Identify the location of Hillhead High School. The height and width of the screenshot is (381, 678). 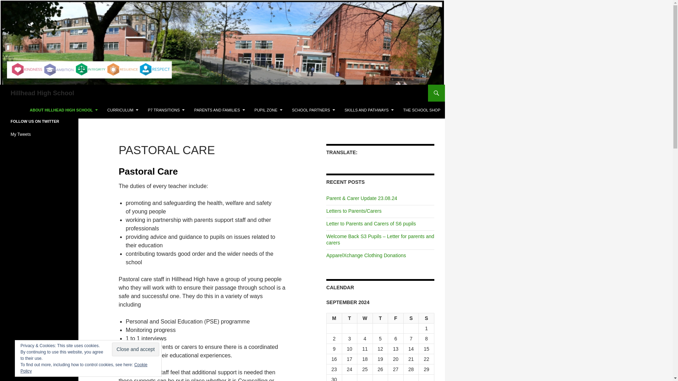
(42, 93).